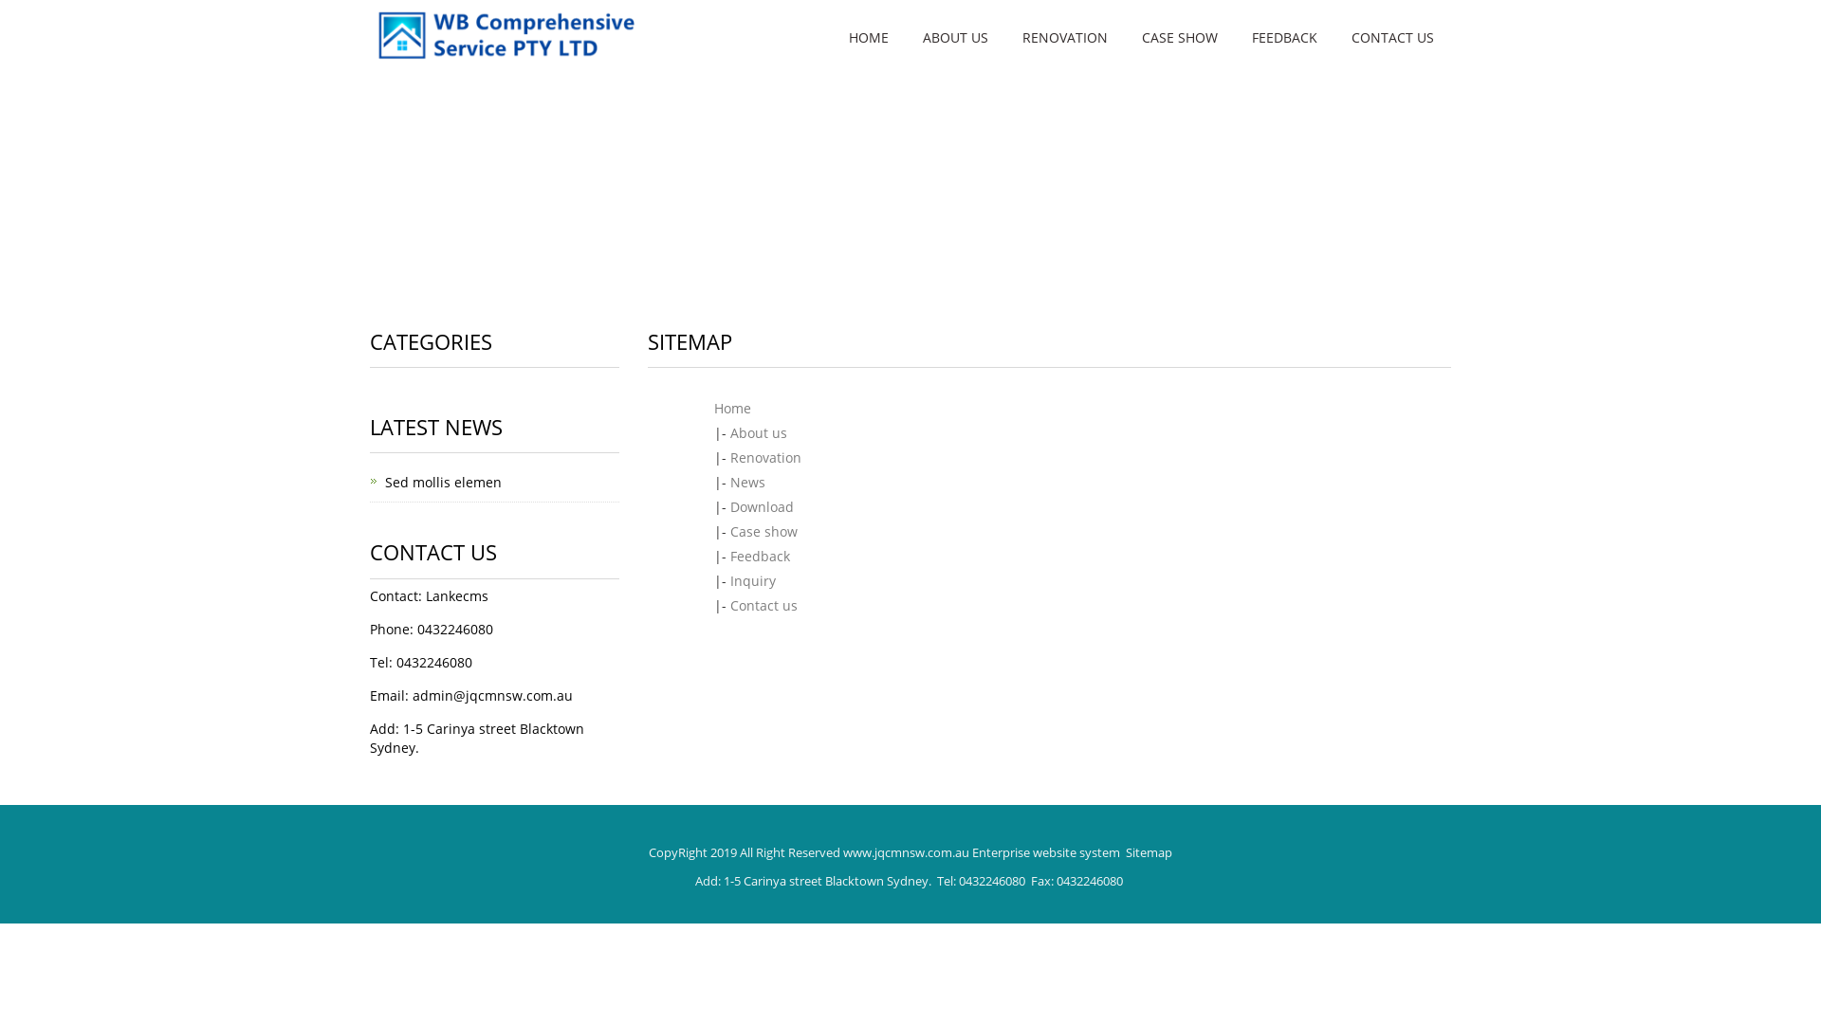  Describe the element at coordinates (869, 38) in the screenshot. I see `HOME` at that location.